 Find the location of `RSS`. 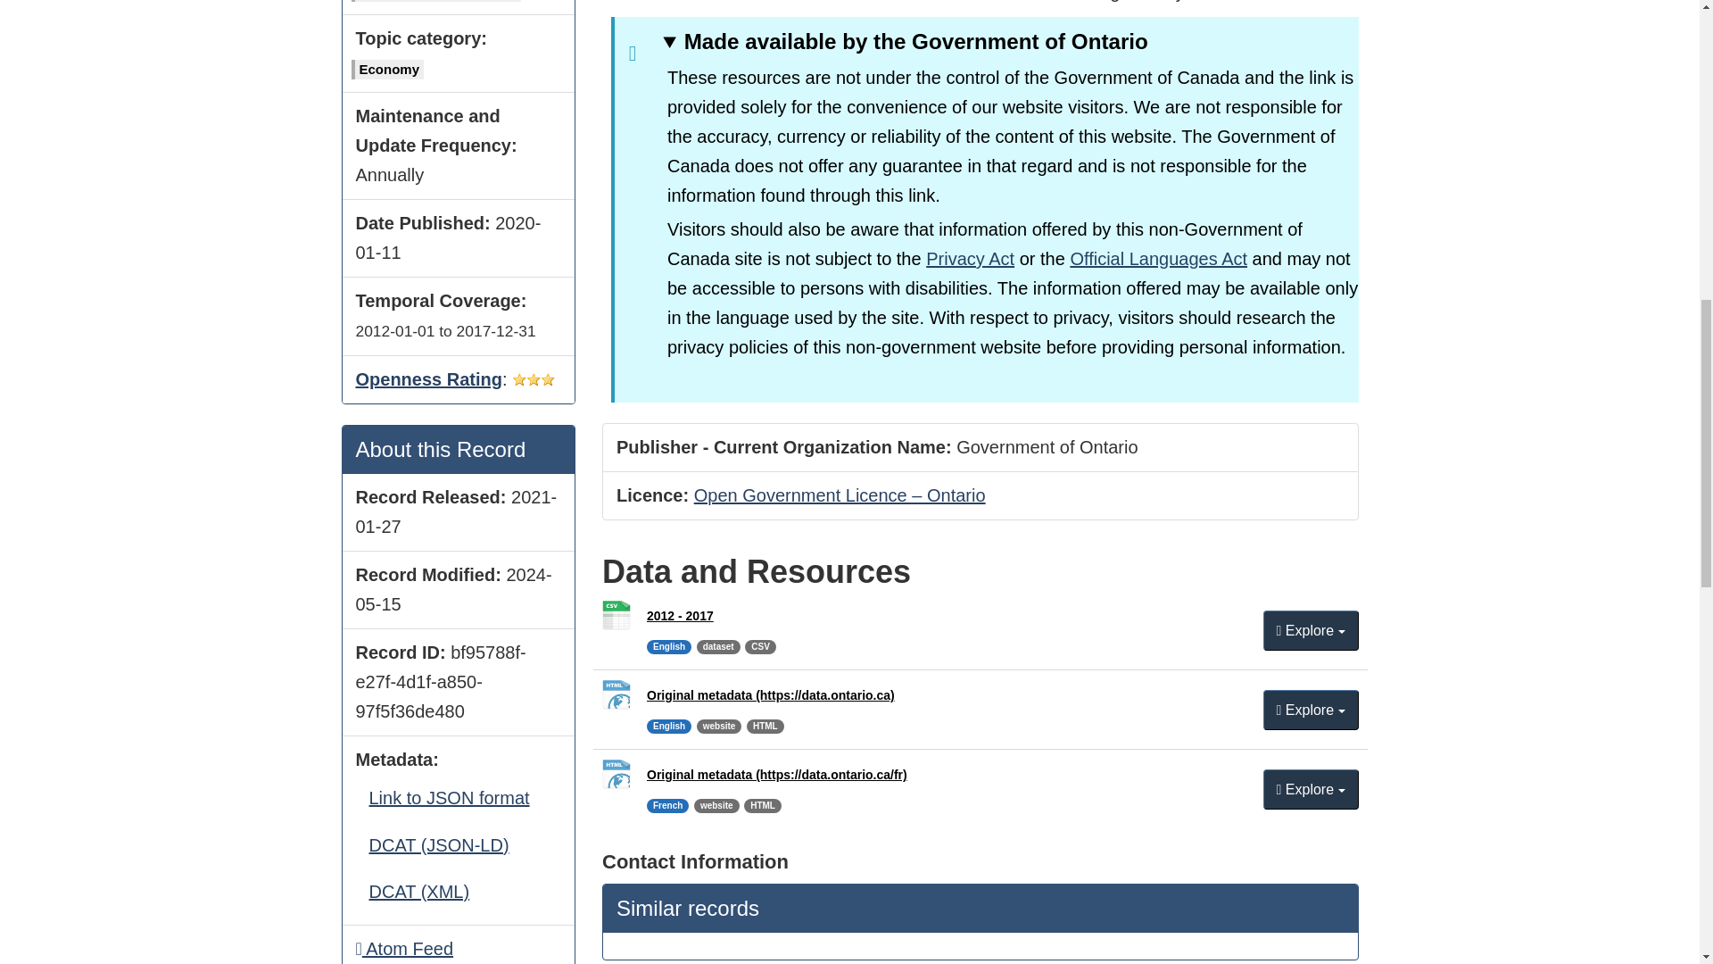

RSS is located at coordinates (680, 615).